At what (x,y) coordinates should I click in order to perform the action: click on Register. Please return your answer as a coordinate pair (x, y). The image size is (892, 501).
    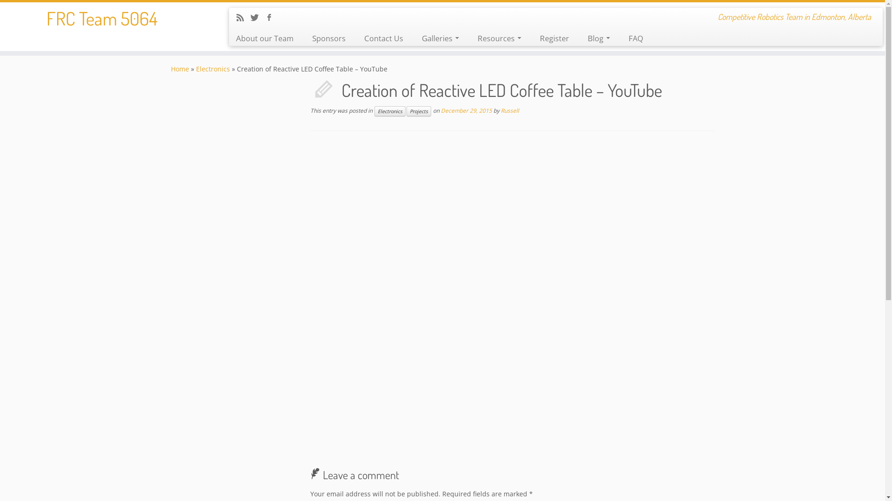
    Looking at the image, I should click on (555, 39).